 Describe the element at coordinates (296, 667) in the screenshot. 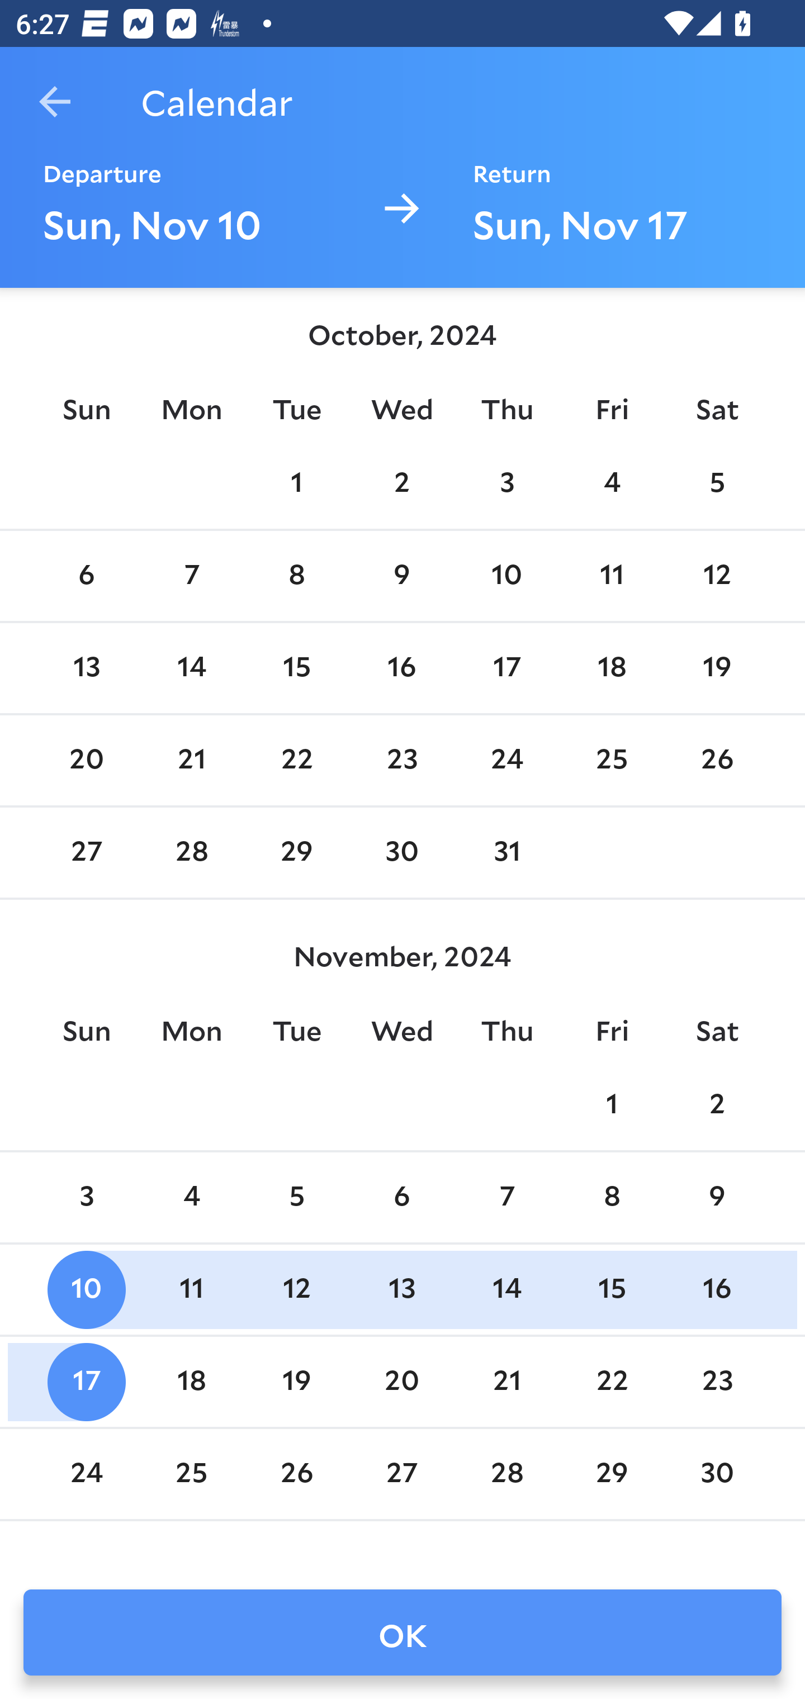

I see `15` at that location.